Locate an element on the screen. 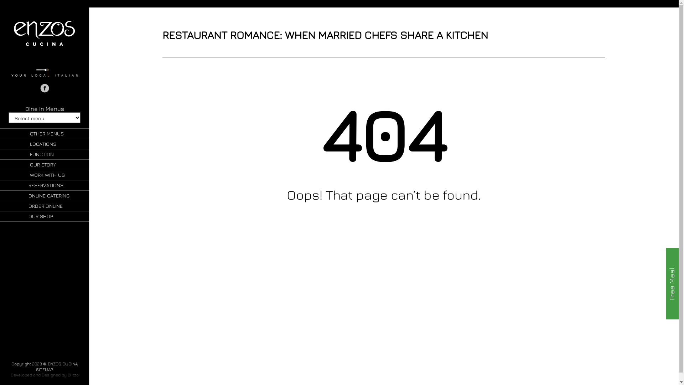   FUNCTION is located at coordinates (45, 154).